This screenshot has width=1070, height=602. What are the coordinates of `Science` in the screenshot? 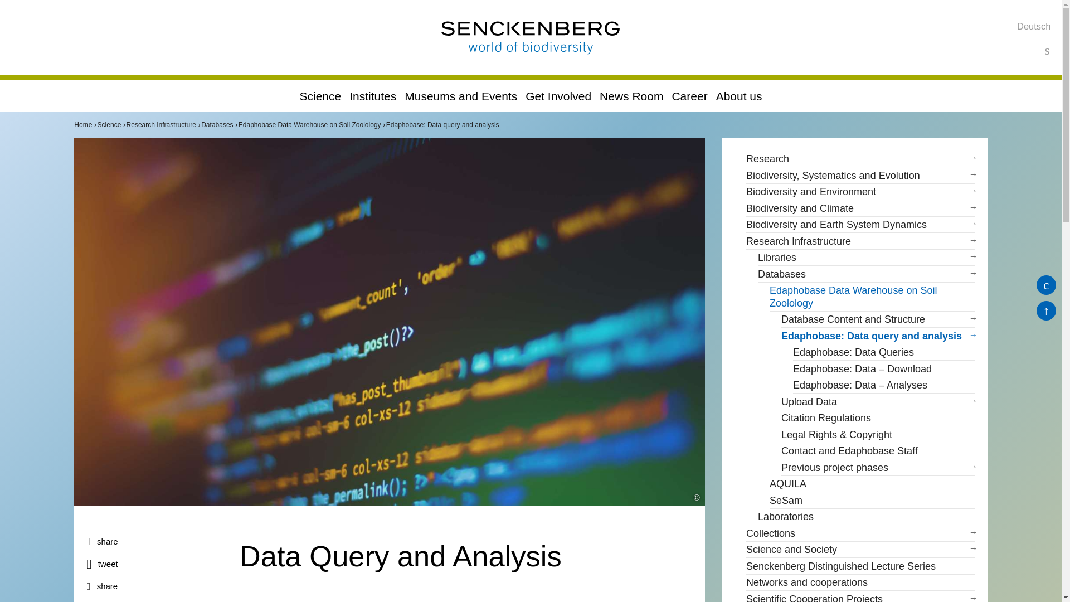 It's located at (320, 96).